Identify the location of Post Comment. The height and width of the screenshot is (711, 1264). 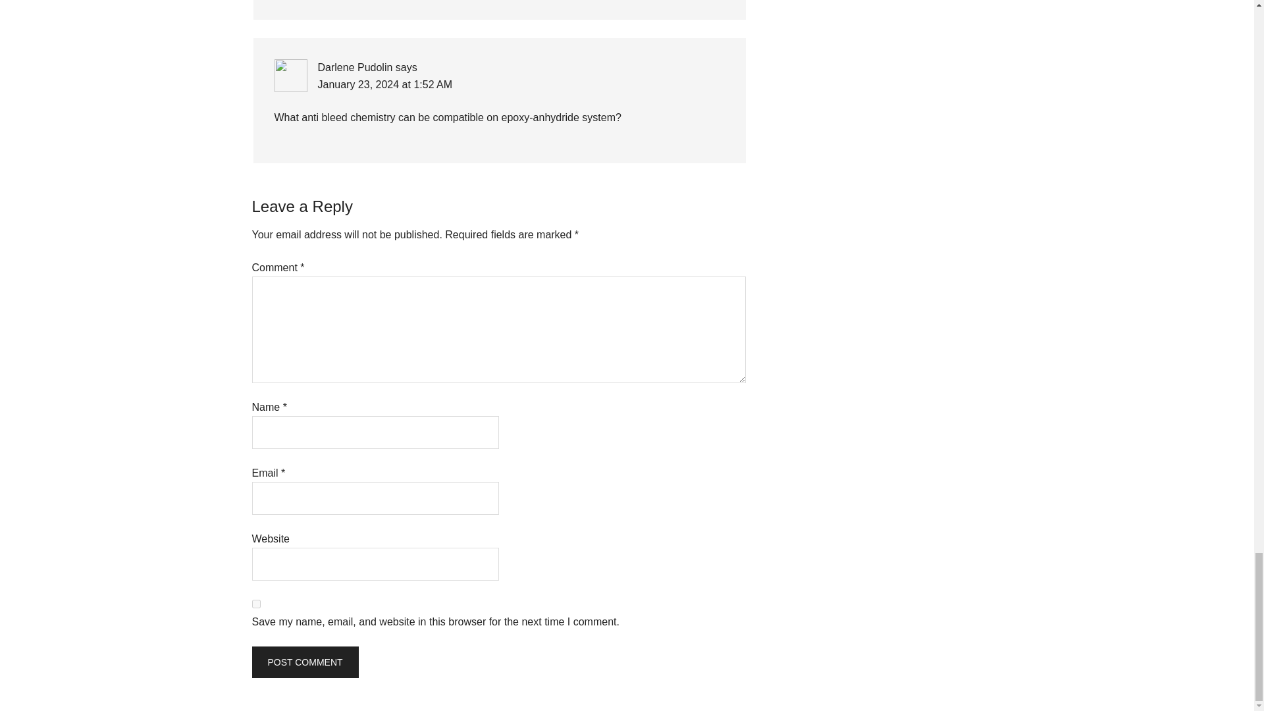
(304, 662).